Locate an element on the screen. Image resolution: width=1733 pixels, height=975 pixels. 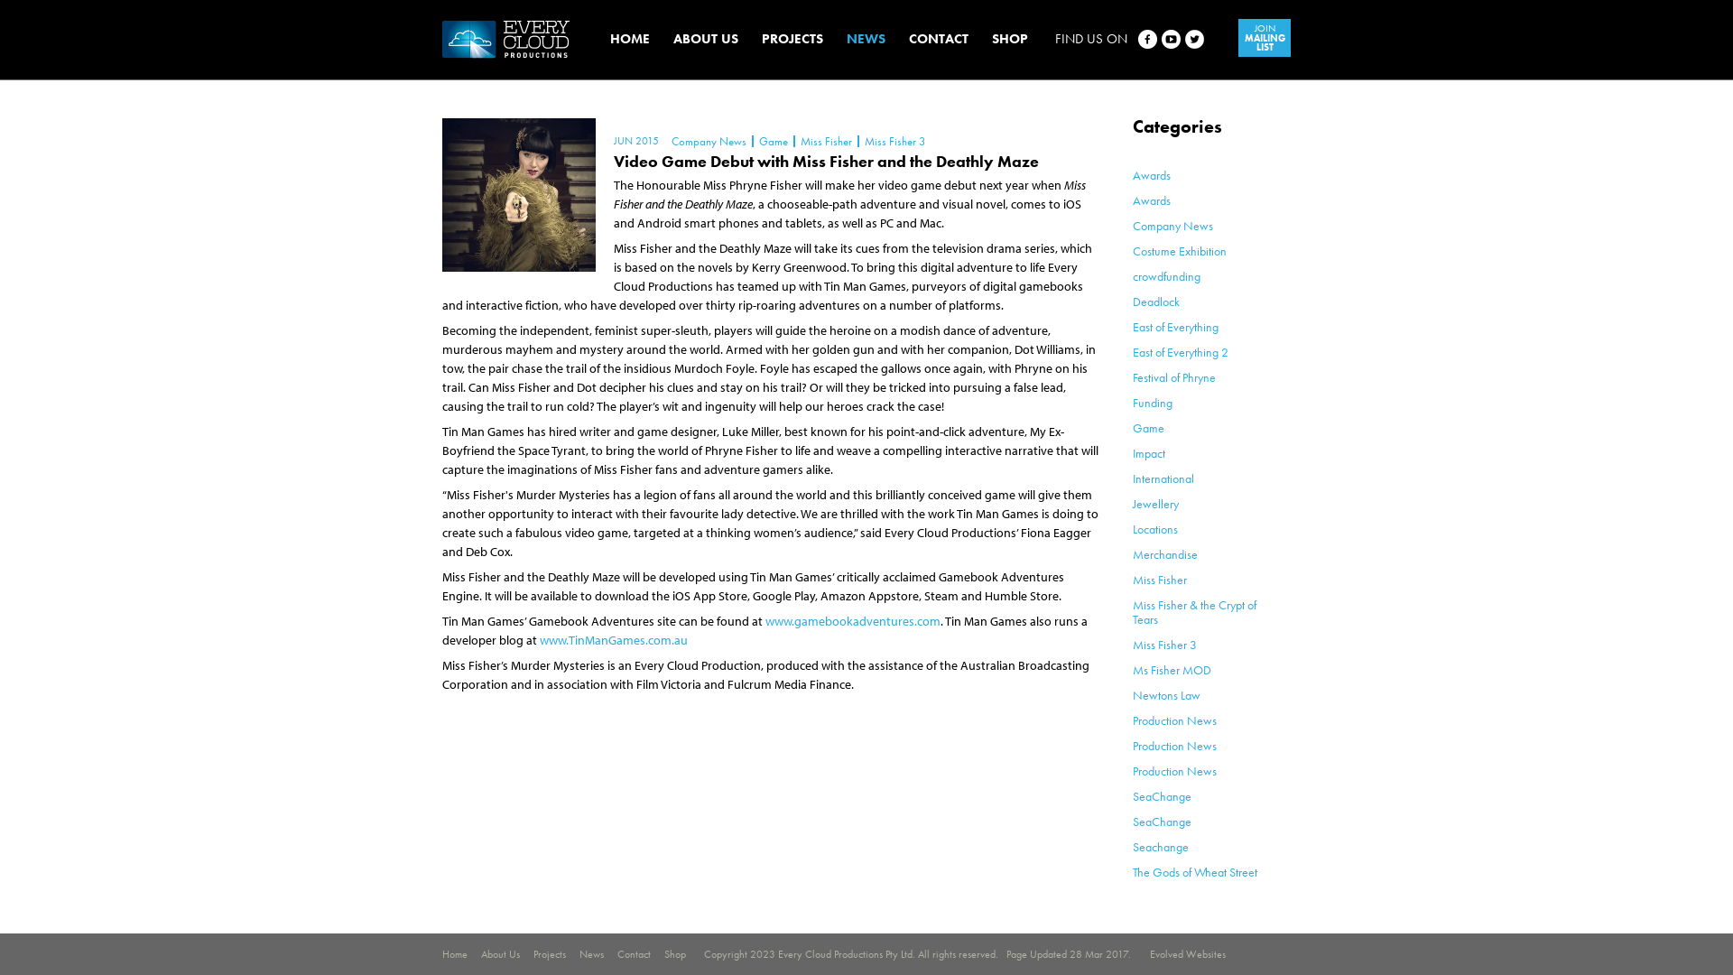
NEWS is located at coordinates (866, 39).